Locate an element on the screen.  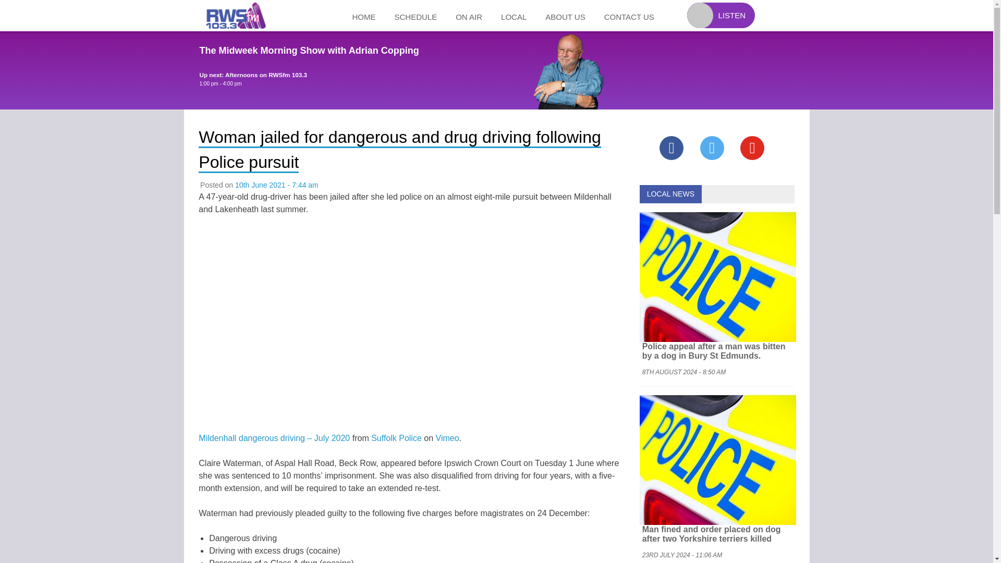
The Midweek Morning Show with Adrian Copping is located at coordinates (309, 50).